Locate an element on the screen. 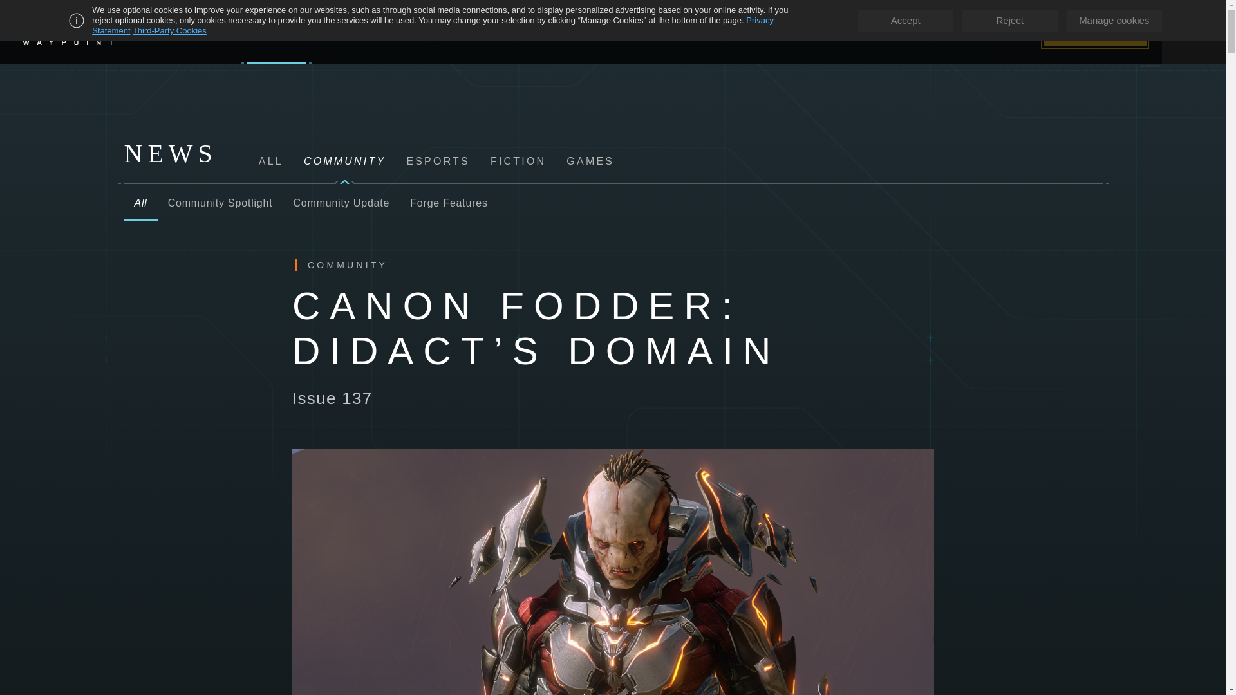 Image resolution: width=1236 pixels, height=695 pixels. ALL is located at coordinates (276, 161).